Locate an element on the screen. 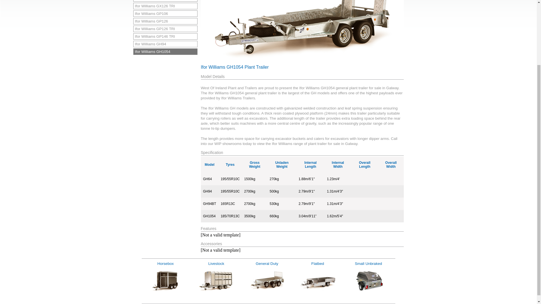 The height and width of the screenshot is (304, 541). Ifor Williams GP106 is located at coordinates (165, 14).